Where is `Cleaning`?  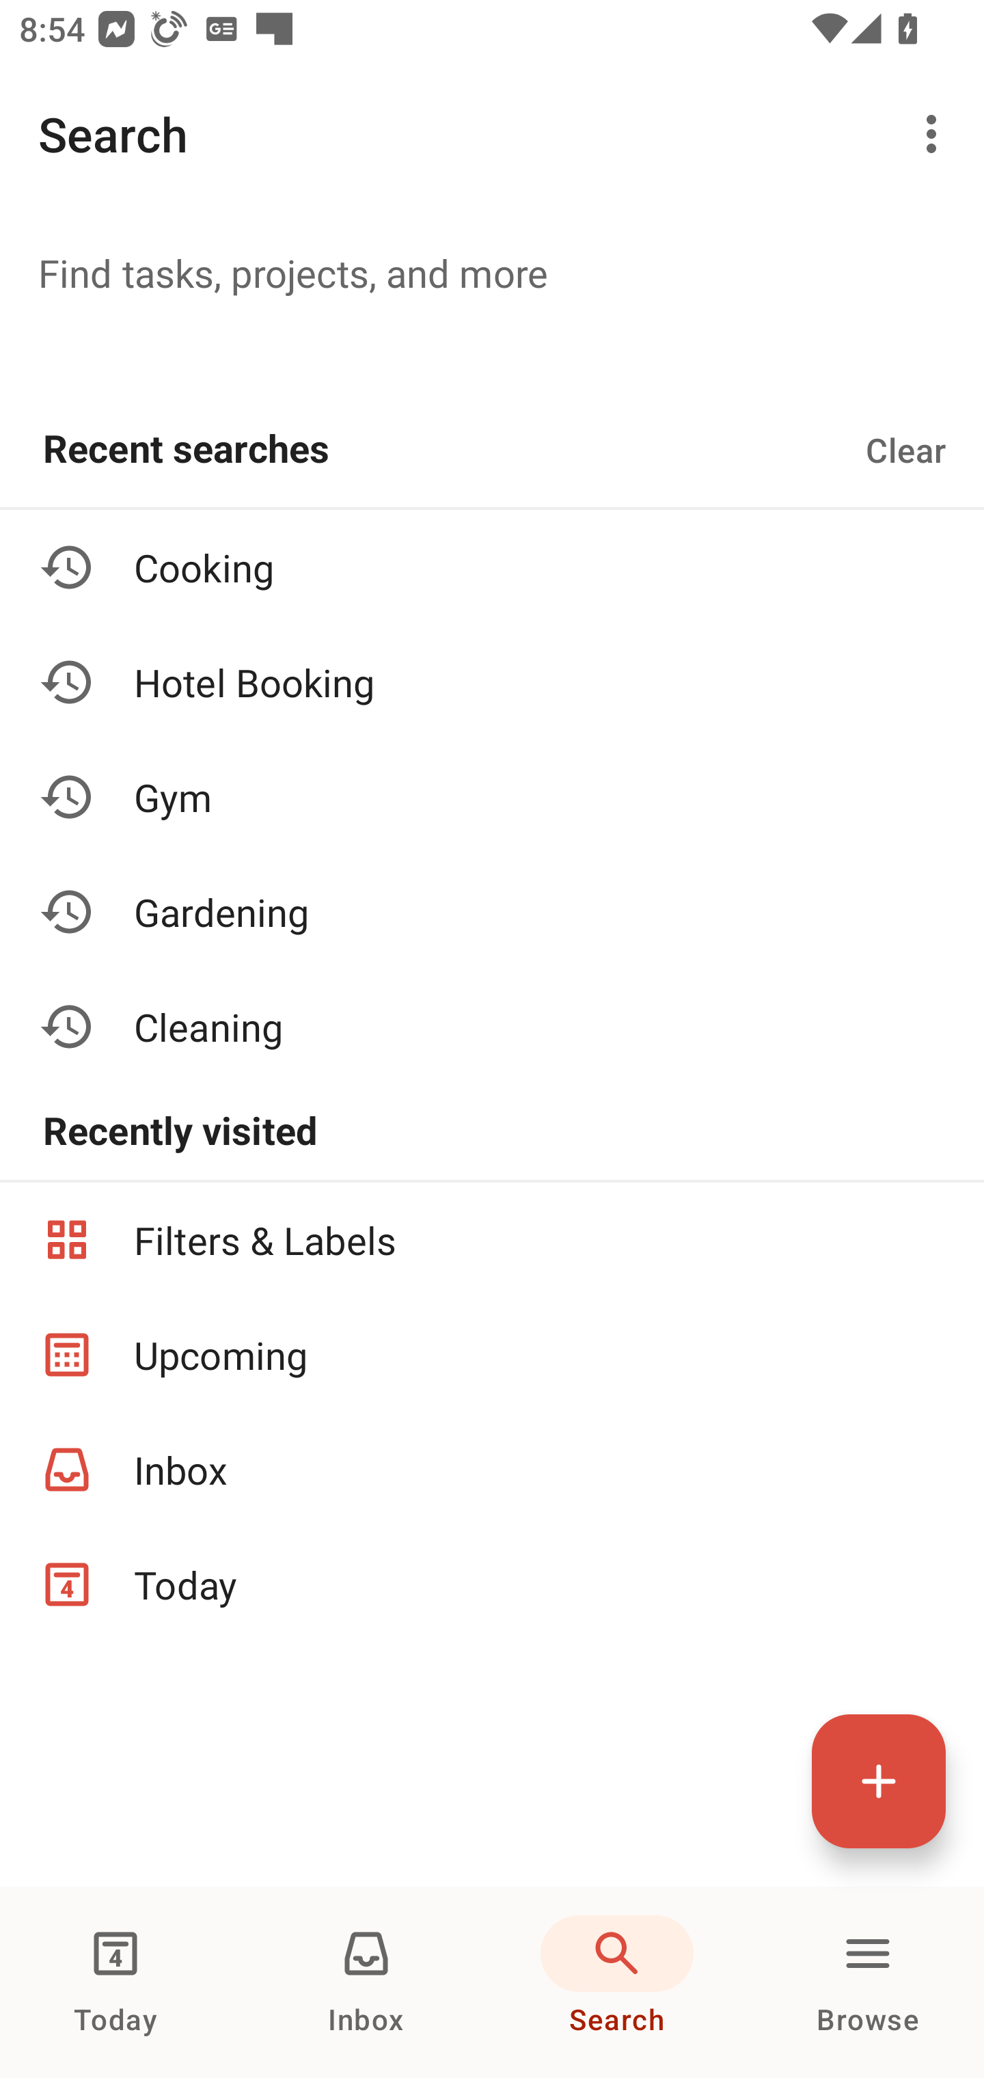
Cleaning is located at coordinates (492, 1026).